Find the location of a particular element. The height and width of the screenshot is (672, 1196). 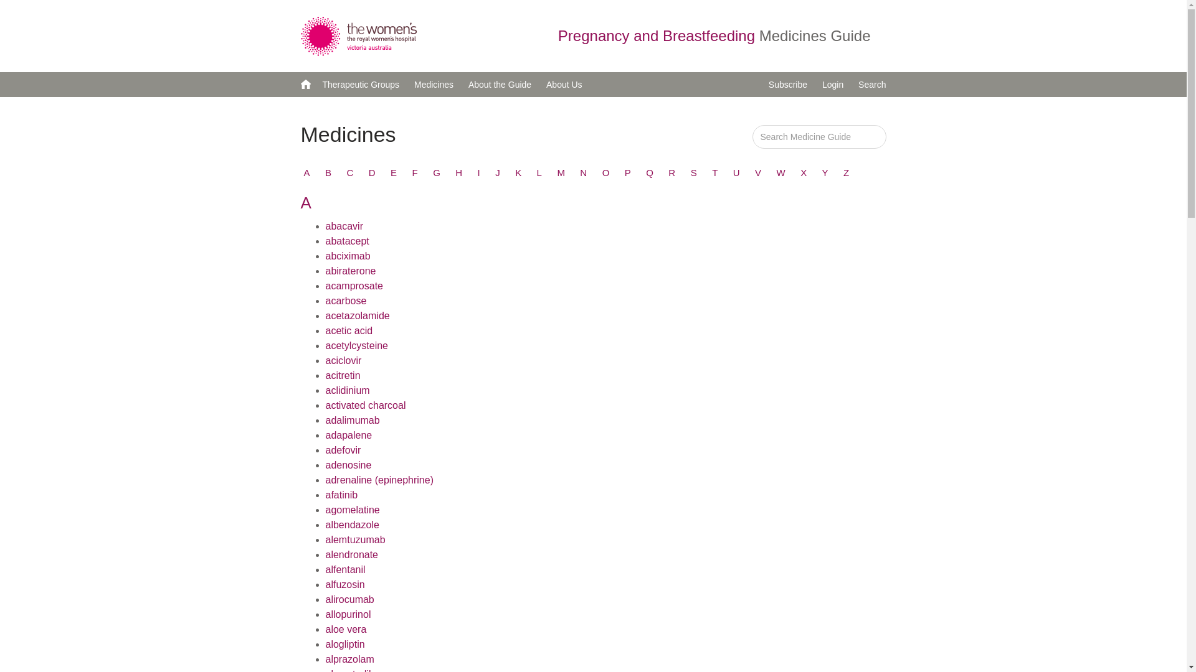

G is located at coordinates (437, 173).